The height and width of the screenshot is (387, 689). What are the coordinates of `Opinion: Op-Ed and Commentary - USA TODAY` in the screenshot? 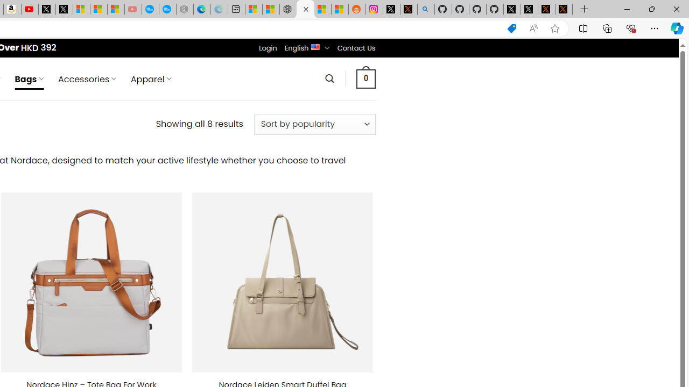 It's located at (150, 10).